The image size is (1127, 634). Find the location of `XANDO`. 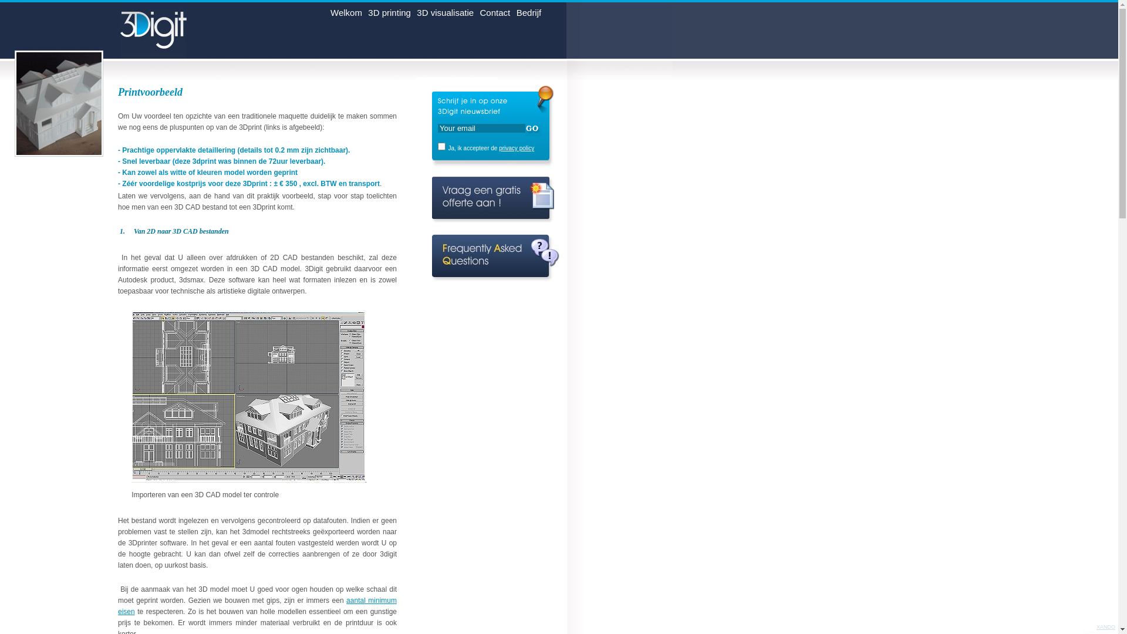

XANDO is located at coordinates (1106, 627).